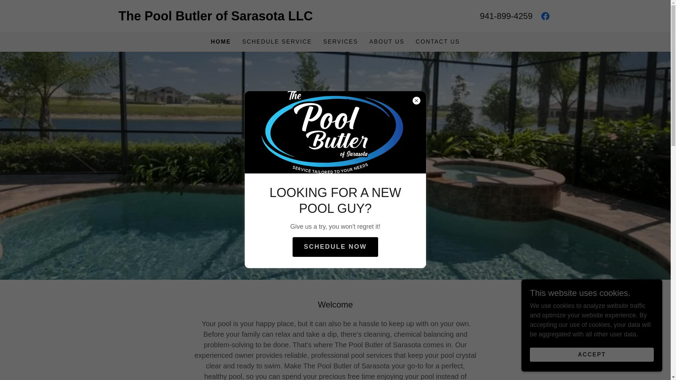 This screenshot has width=676, height=380. I want to click on SERVICES, so click(341, 42).